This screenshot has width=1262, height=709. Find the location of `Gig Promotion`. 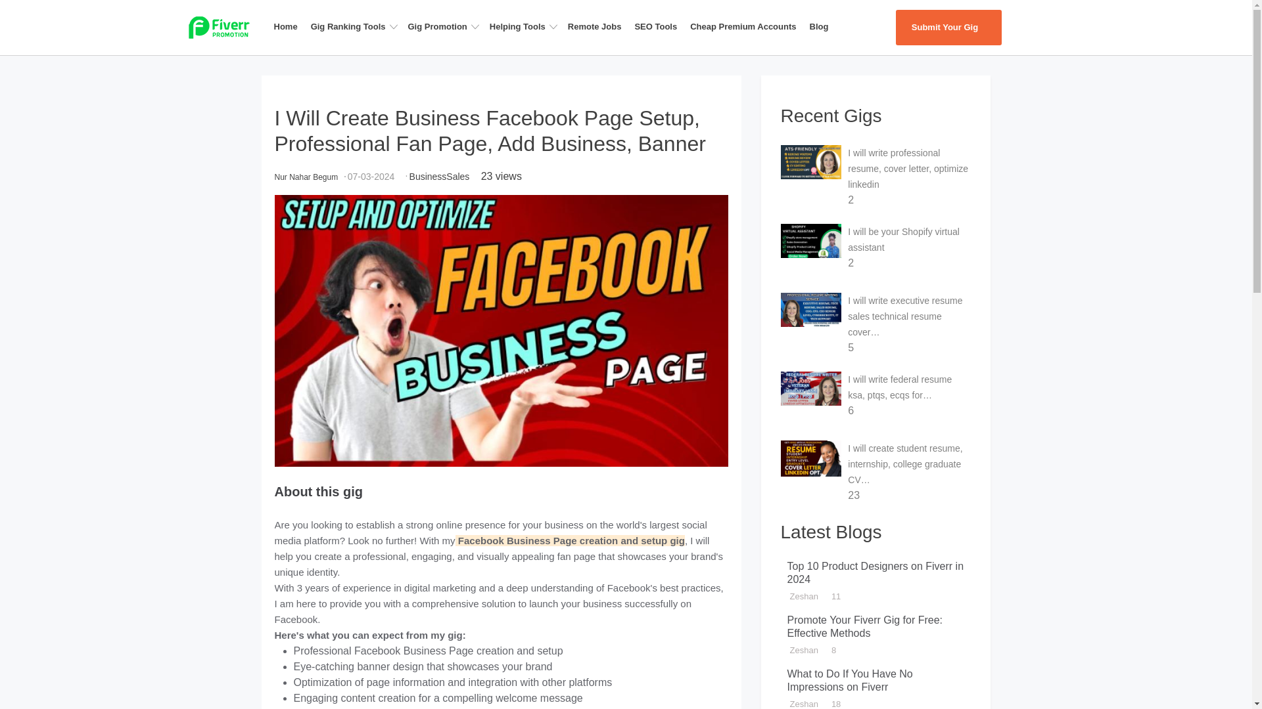

Gig Promotion is located at coordinates (446, 26).